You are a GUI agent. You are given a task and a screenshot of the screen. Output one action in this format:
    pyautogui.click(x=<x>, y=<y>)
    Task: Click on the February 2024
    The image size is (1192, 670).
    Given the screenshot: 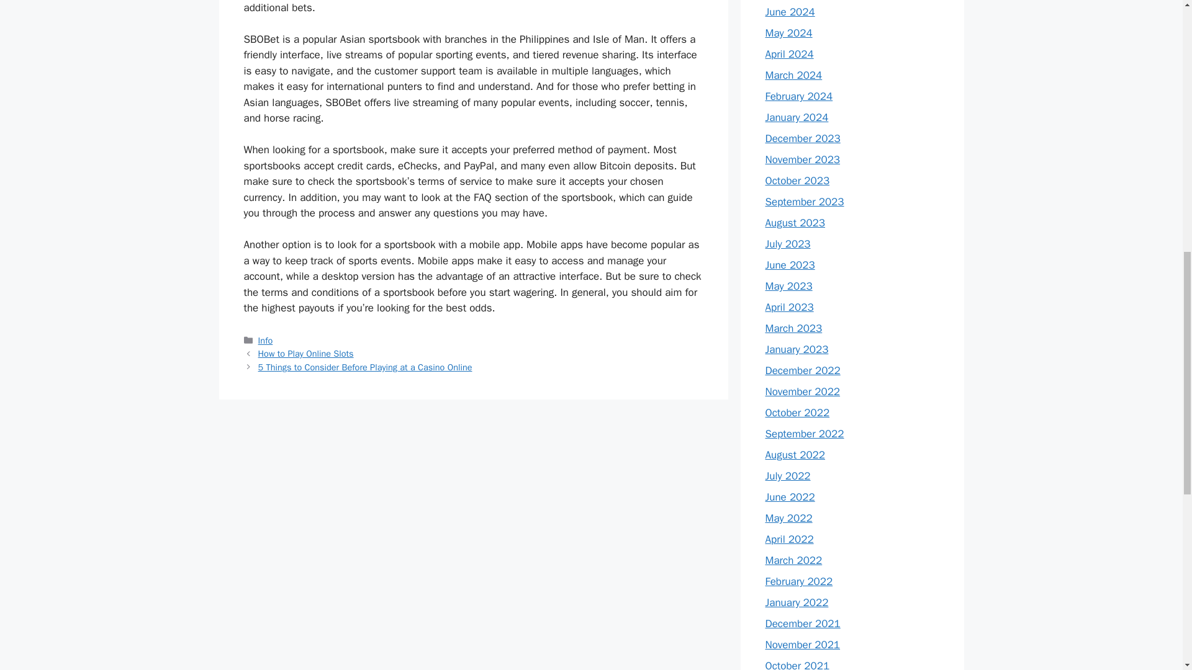 What is the action you would take?
    pyautogui.click(x=798, y=96)
    